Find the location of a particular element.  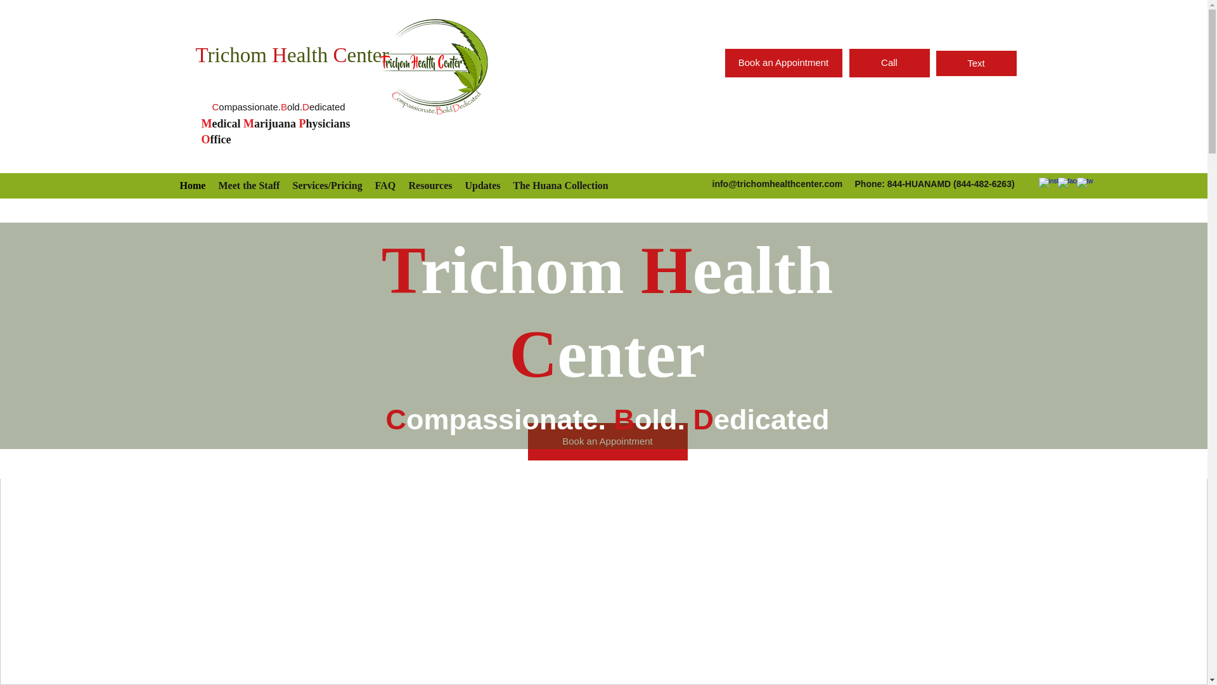

enter is located at coordinates (368, 55).